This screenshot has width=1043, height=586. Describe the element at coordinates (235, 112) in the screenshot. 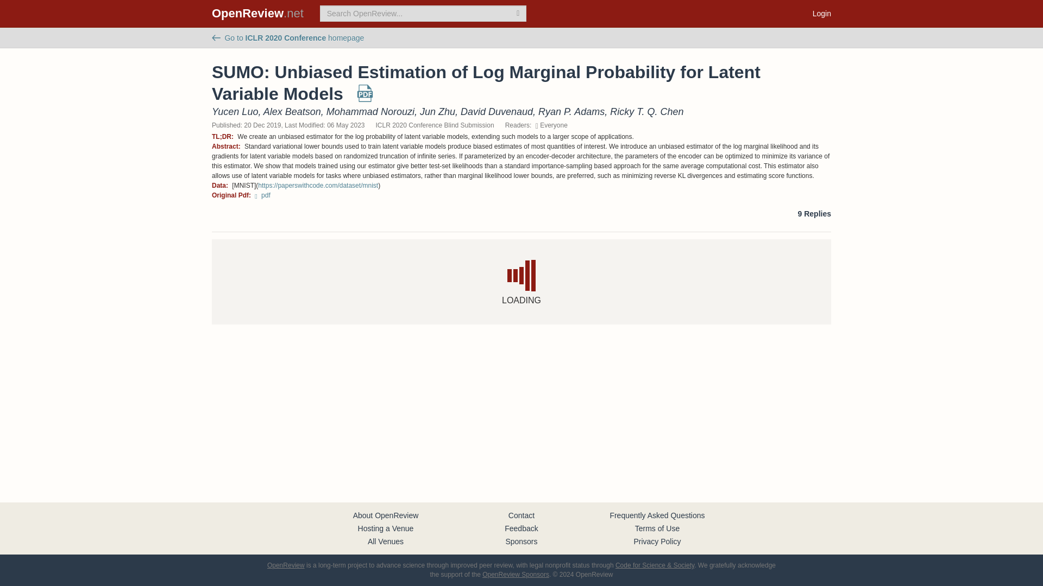

I see `Yucen Luo` at that location.